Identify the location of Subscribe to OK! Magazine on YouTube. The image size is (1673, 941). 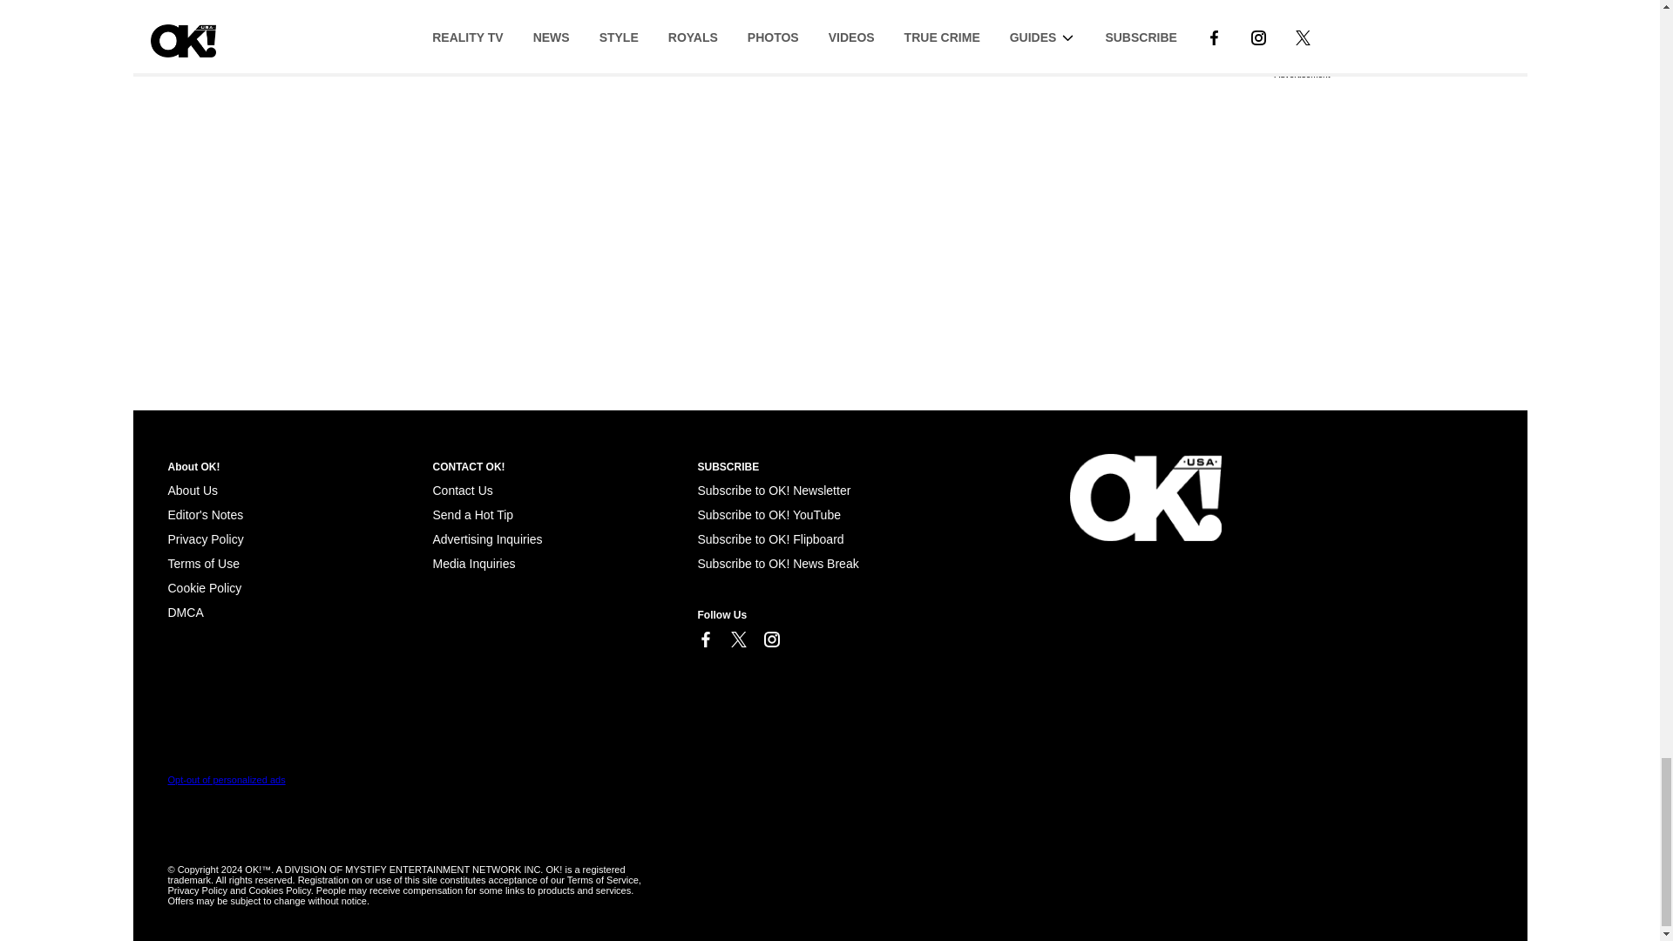
(769, 515).